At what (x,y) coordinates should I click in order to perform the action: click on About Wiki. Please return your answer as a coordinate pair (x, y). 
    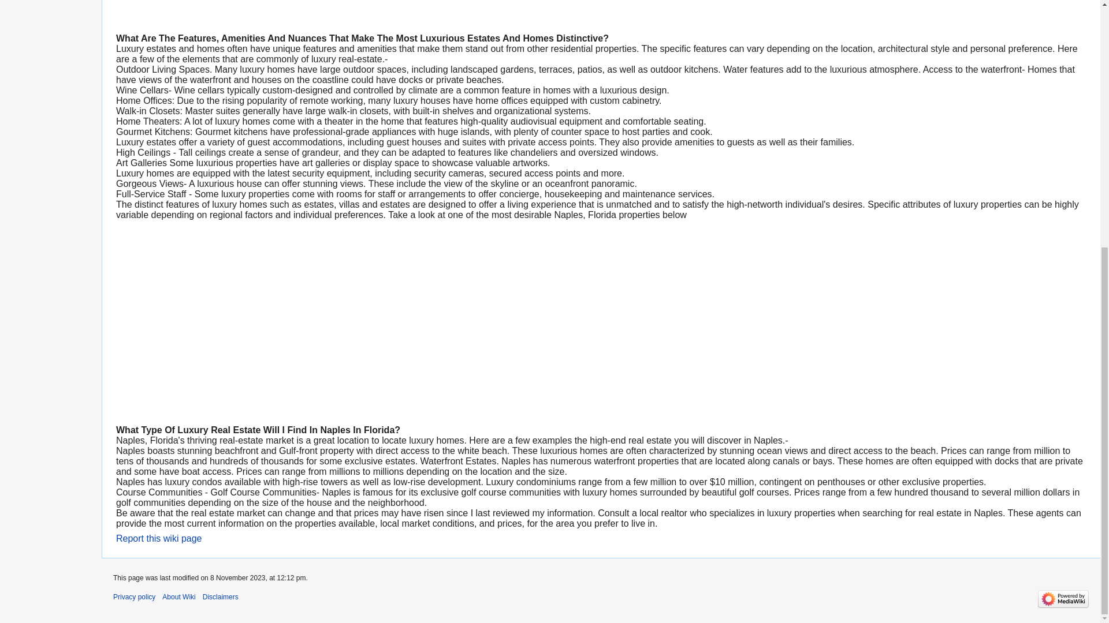
    Looking at the image, I should click on (178, 597).